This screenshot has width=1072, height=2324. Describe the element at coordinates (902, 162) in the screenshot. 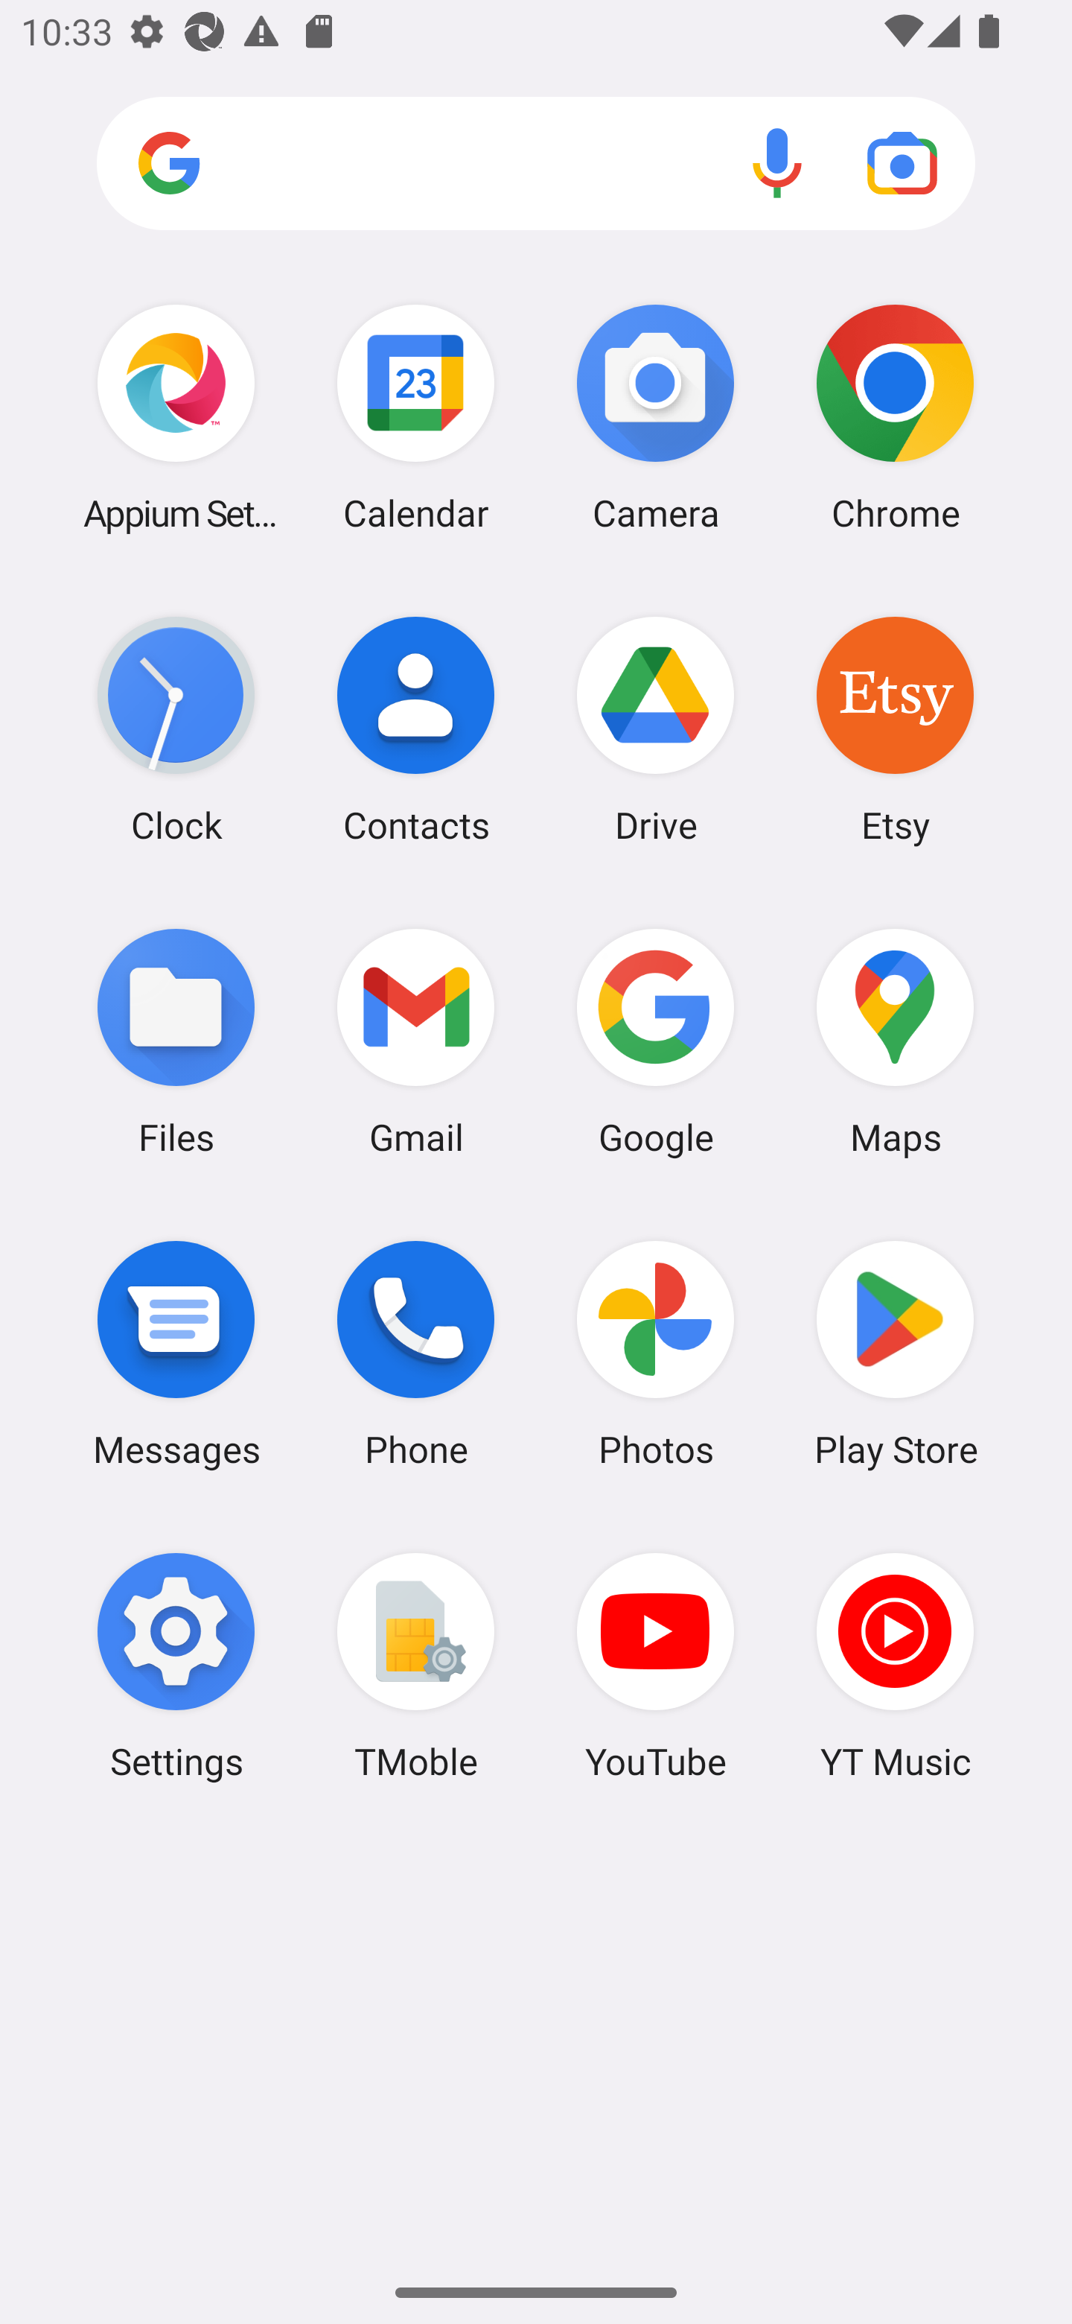

I see `Google Lens` at that location.